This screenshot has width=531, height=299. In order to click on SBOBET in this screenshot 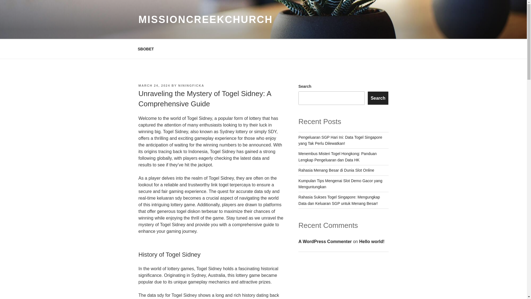, I will do `click(145, 49)`.